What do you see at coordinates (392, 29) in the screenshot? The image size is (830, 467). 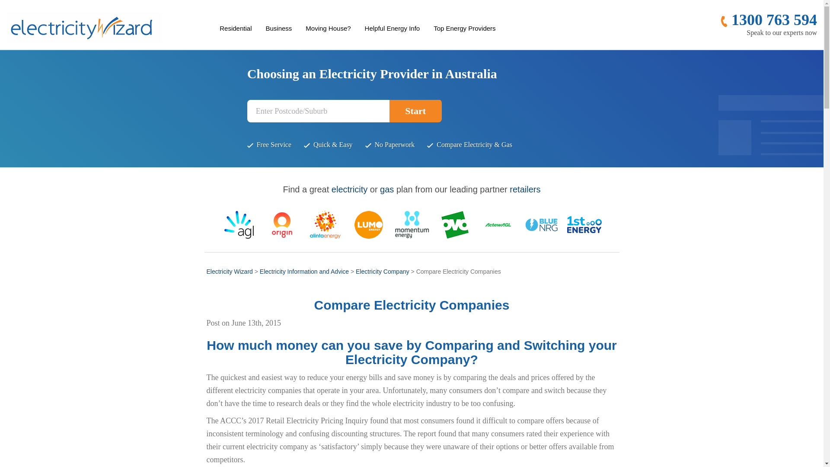 I see `Helpful Energy Info` at bounding box center [392, 29].